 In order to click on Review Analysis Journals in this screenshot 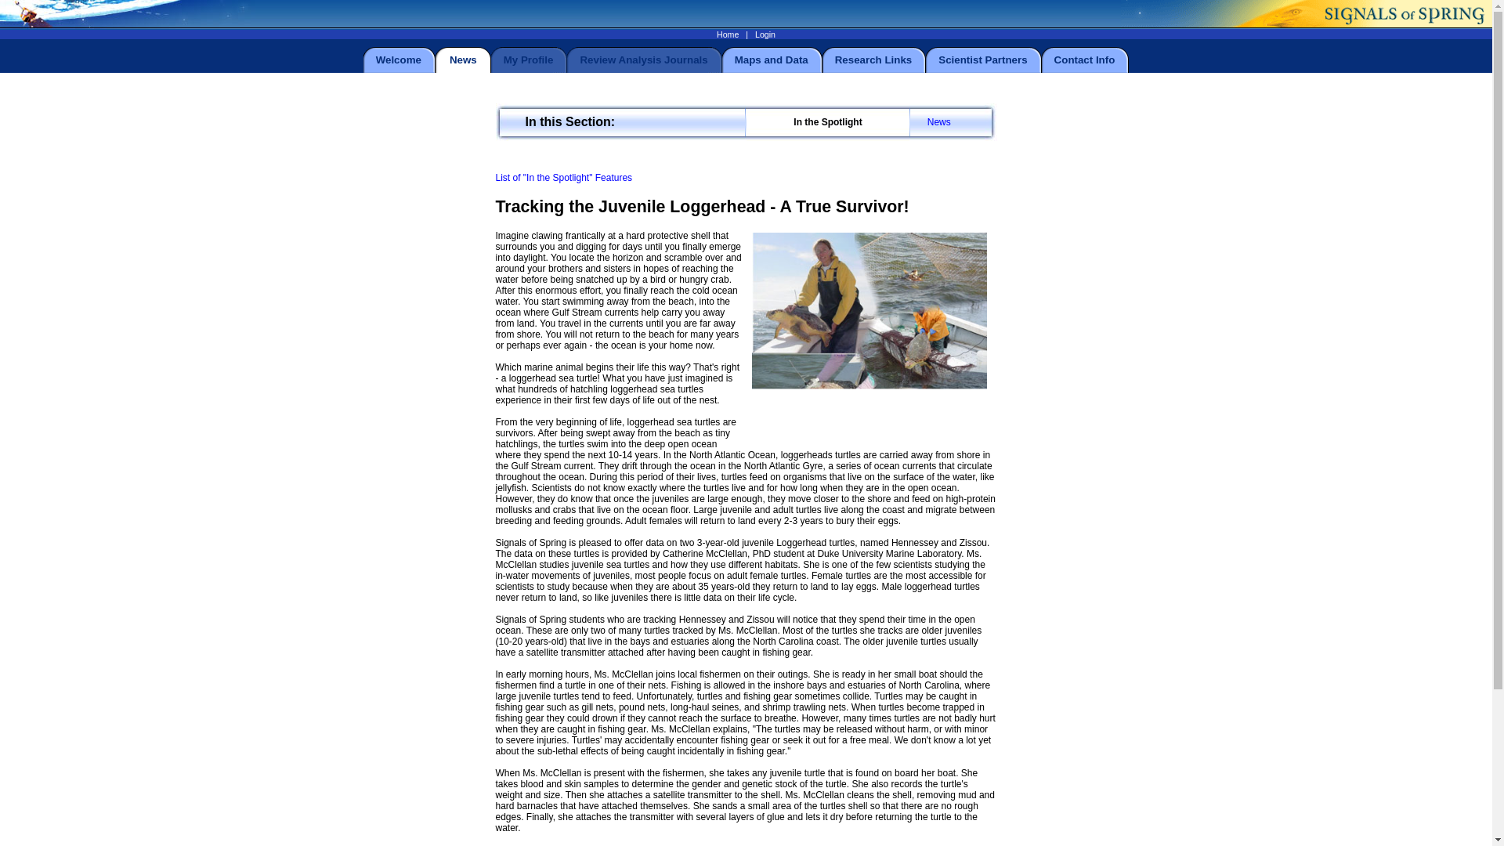, I will do `click(642, 60)`.